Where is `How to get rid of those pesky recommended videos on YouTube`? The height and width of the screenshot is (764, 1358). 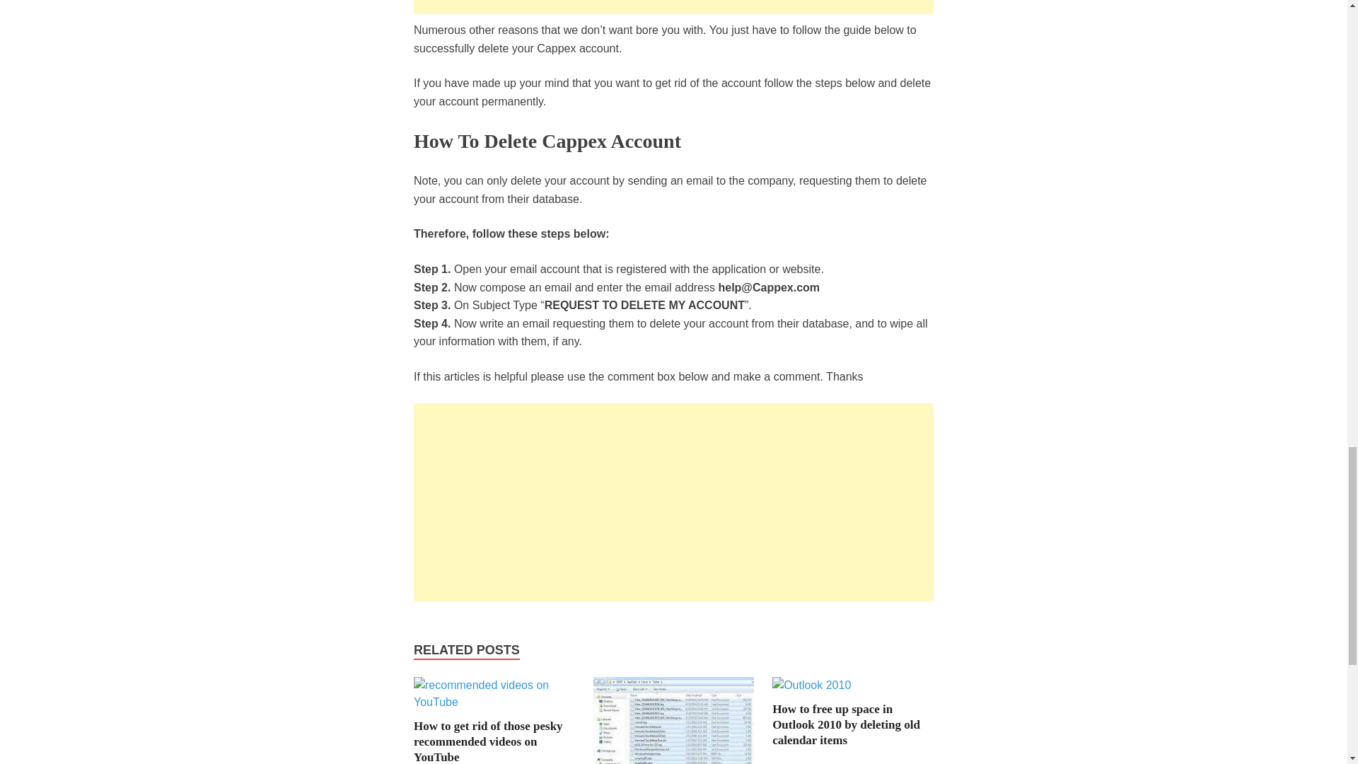
How to get rid of those pesky recommended videos on YouTube is located at coordinates (488, 741).